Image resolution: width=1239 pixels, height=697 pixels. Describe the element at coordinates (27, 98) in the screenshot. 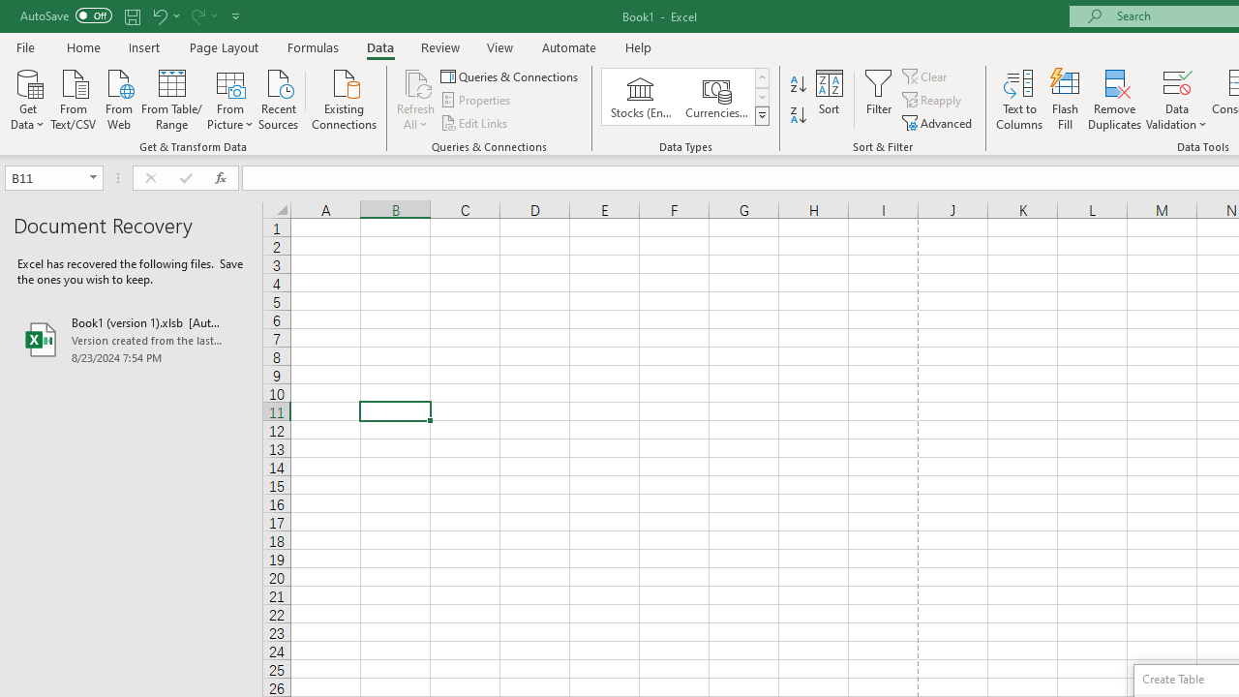

I see `Get Data` at that location.